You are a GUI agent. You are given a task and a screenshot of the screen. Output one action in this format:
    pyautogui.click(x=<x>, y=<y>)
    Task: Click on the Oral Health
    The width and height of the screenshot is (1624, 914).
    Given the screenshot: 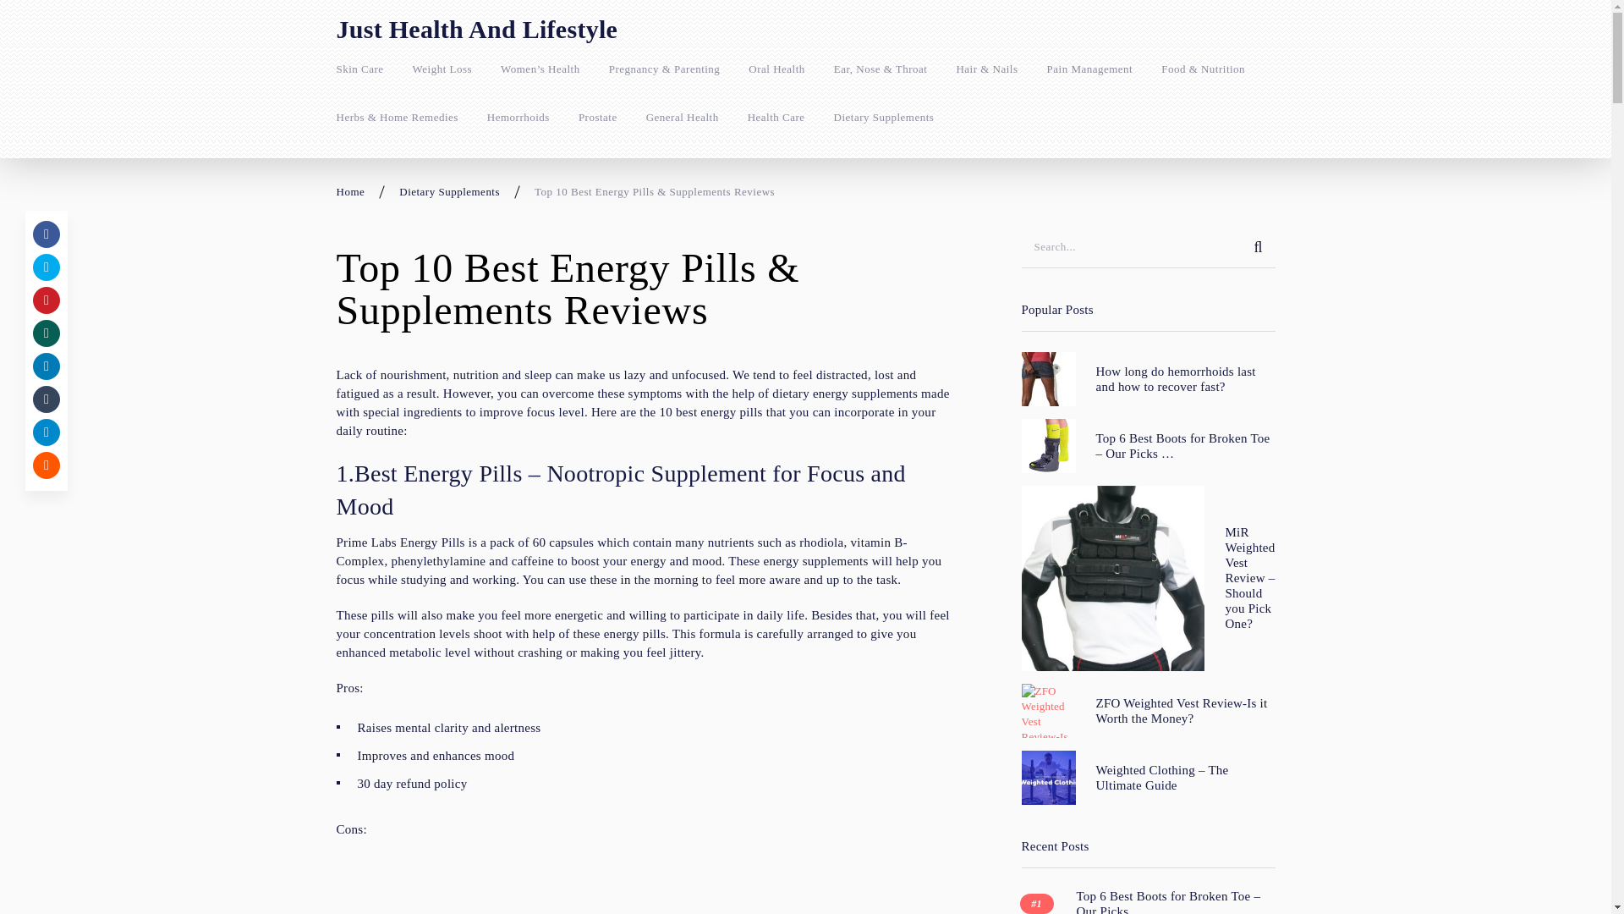 What is the action you would take?
    pyautogui.click(x=776, y=69)
    